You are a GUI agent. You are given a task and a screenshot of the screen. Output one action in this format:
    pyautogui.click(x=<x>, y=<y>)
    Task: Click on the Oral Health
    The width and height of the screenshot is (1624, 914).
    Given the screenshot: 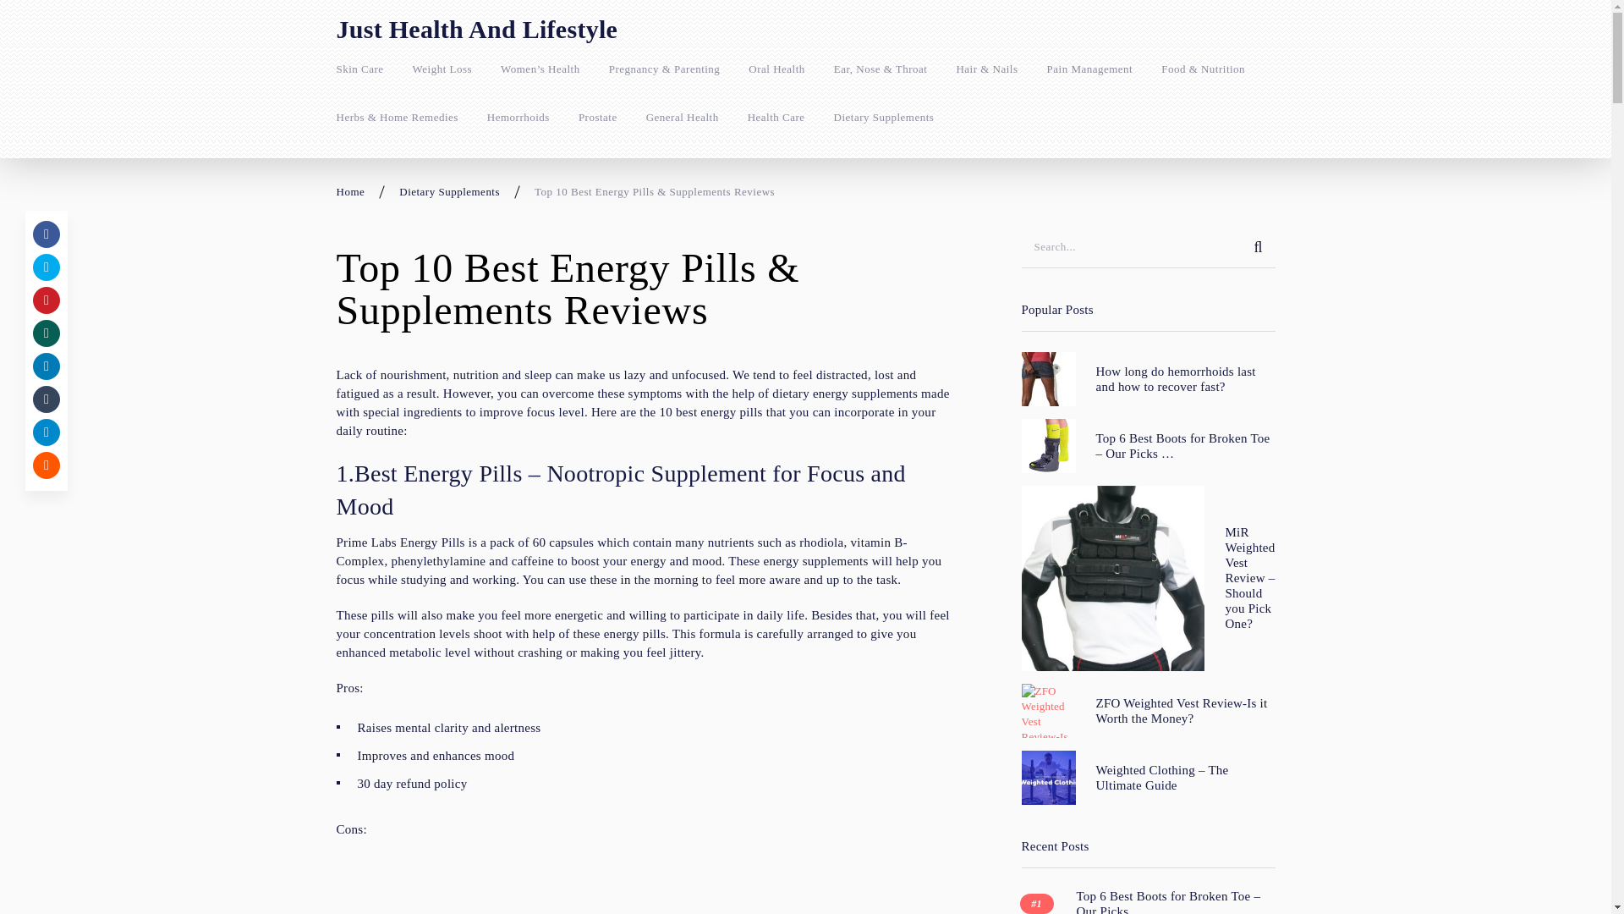 What is the action you would take?
    pyautogui.click(x=776, y=69)
    